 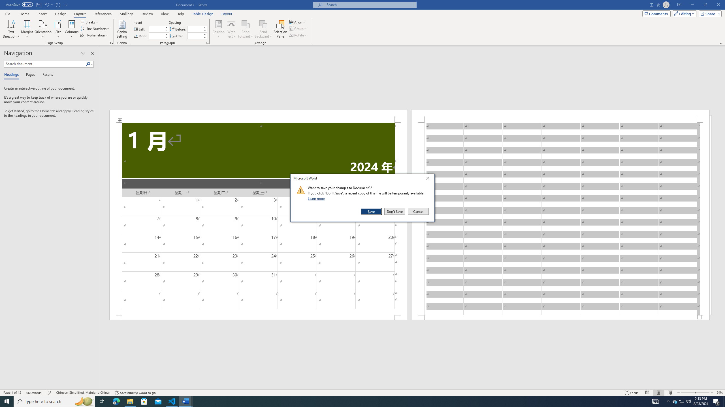 I want to click on Undo Insert Row Below, so click(x=48, y=5).